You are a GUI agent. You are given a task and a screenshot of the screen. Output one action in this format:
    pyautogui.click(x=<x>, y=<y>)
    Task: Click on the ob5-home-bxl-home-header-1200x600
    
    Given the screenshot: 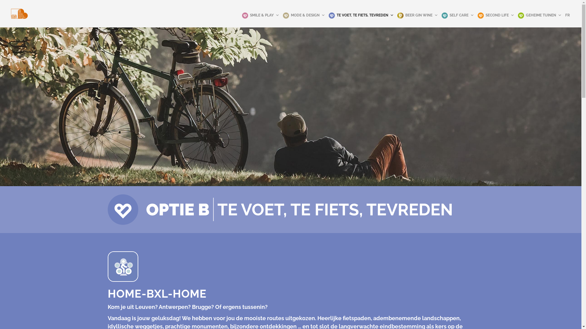 What is the action you would take?
    pyautogui.click(x=291, y=107)
    